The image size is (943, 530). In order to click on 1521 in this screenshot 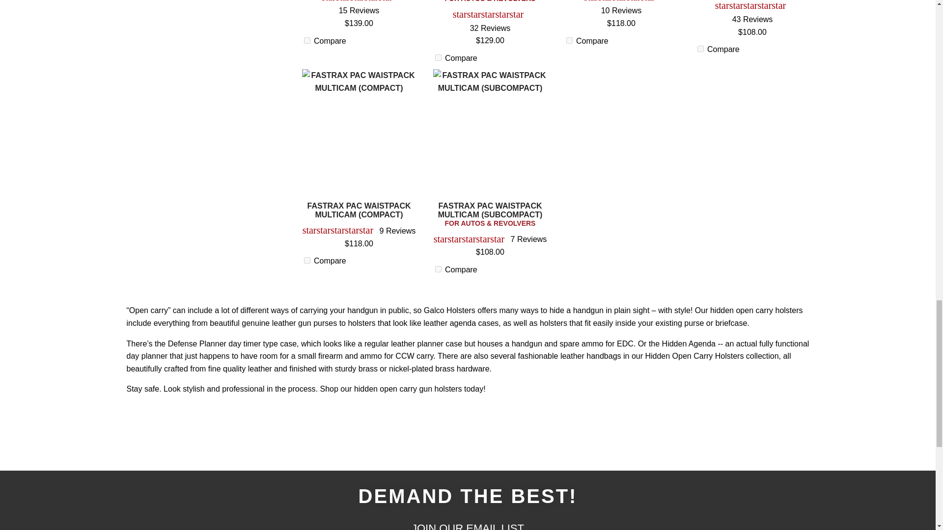, I will do `click(306, 260)`.